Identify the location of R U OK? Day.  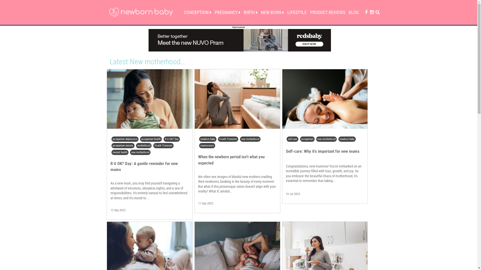
(172, 139).